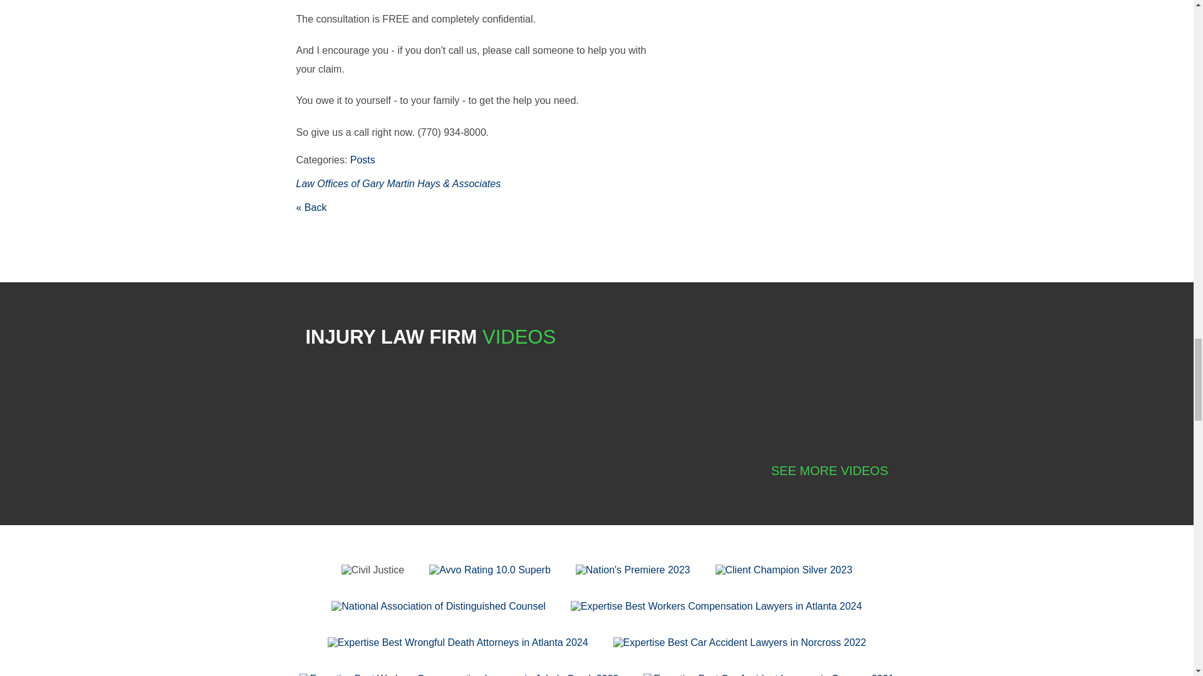 This screenshot has width=1203, height=676. Describe the element at coordinates (739, 642) in the screenshot. I see `Expertise Best Car Accident Lawyers in Norcross 2022` at that location.